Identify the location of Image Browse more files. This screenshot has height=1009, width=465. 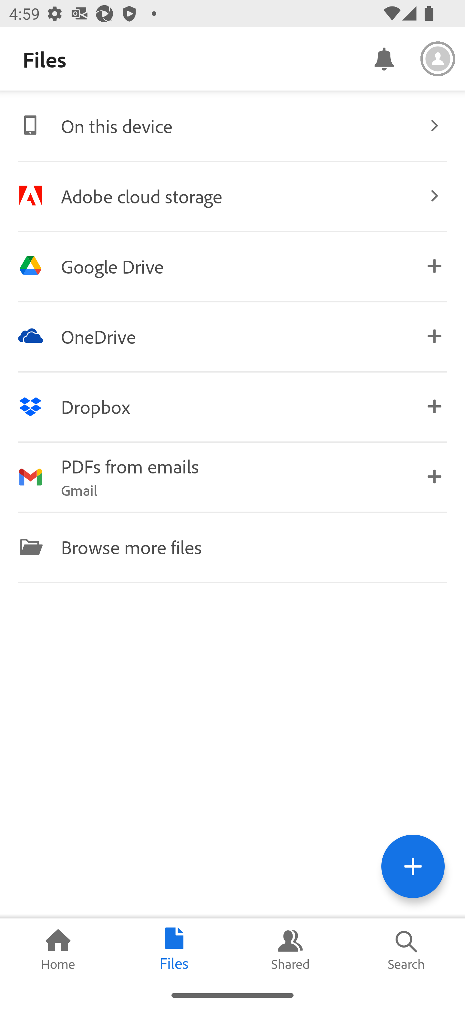
(232, 547).